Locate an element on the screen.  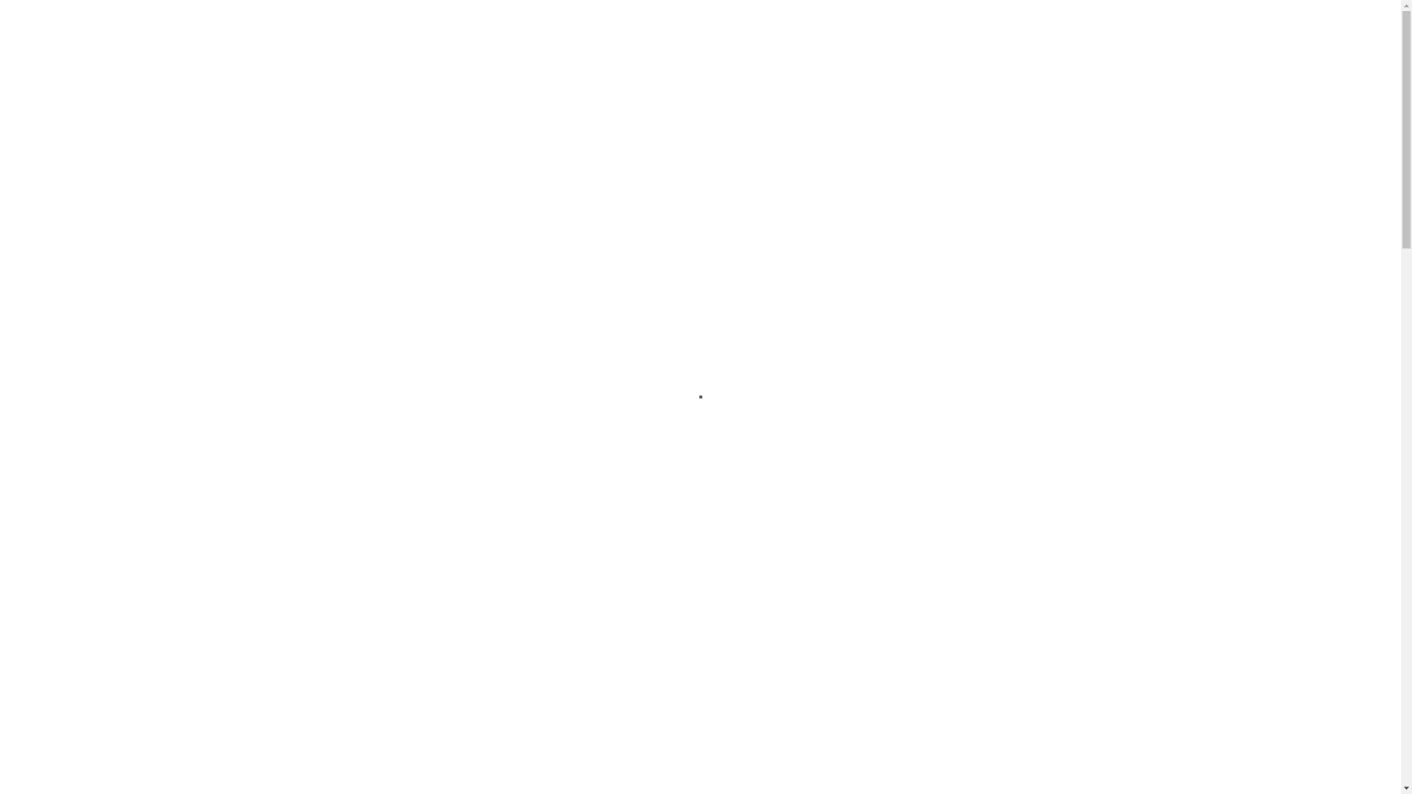
Home is located at coordinates (305, 154).